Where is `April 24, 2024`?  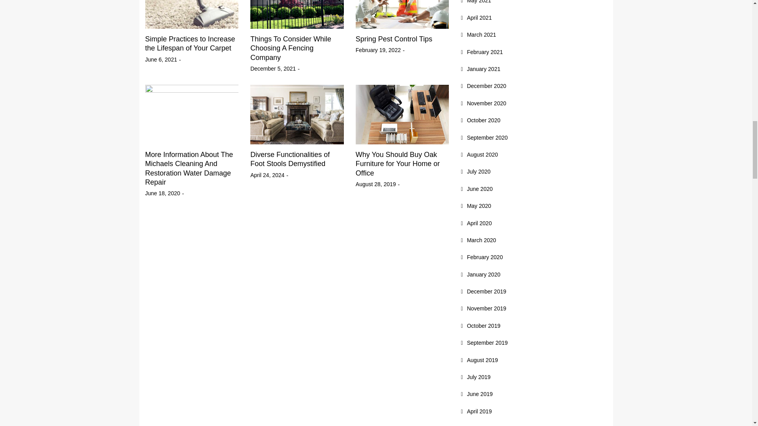 April 24, 2024 is located at coordinates (267, 175).